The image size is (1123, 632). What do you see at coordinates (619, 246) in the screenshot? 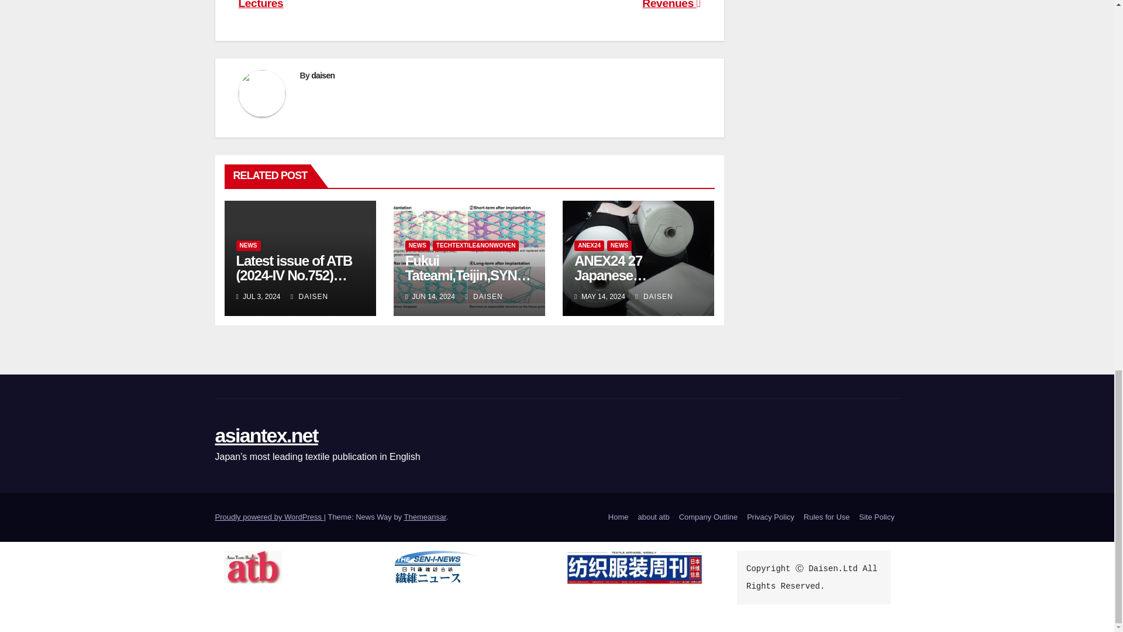
I see `NEWS` at bounding box center [619, 246].